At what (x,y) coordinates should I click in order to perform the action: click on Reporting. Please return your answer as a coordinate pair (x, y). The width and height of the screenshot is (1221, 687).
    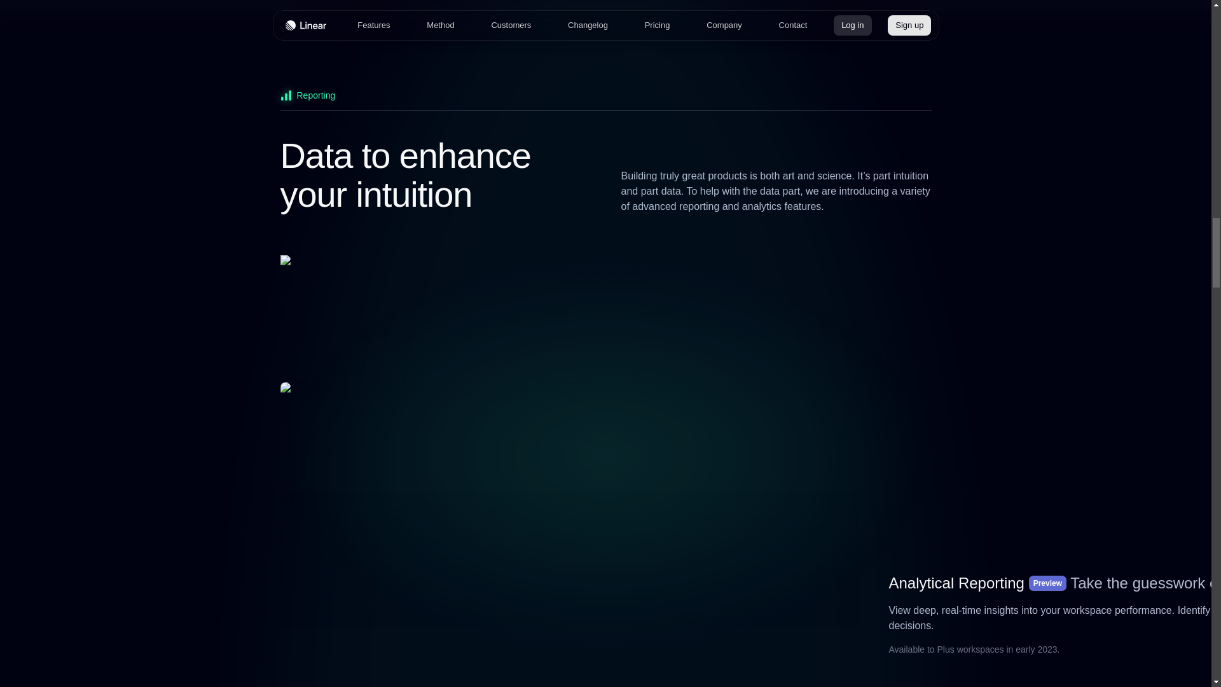
    Looking at the image, I should click on (605, 99).